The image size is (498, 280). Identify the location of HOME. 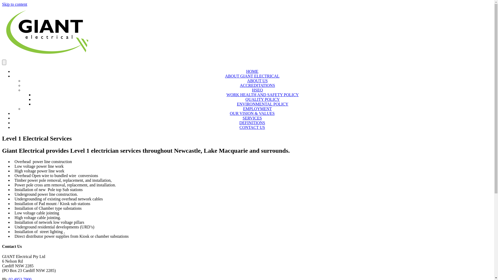
(252, 72).